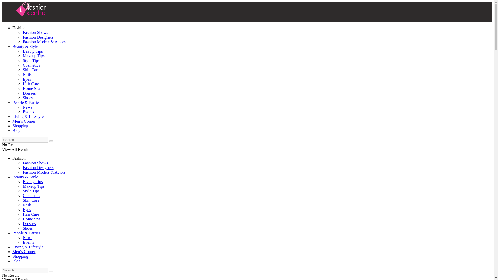  What do you see at coordinates (35, 163) in the screenshot?
I see `Fashion Shows` at bounding box center [35, 163].